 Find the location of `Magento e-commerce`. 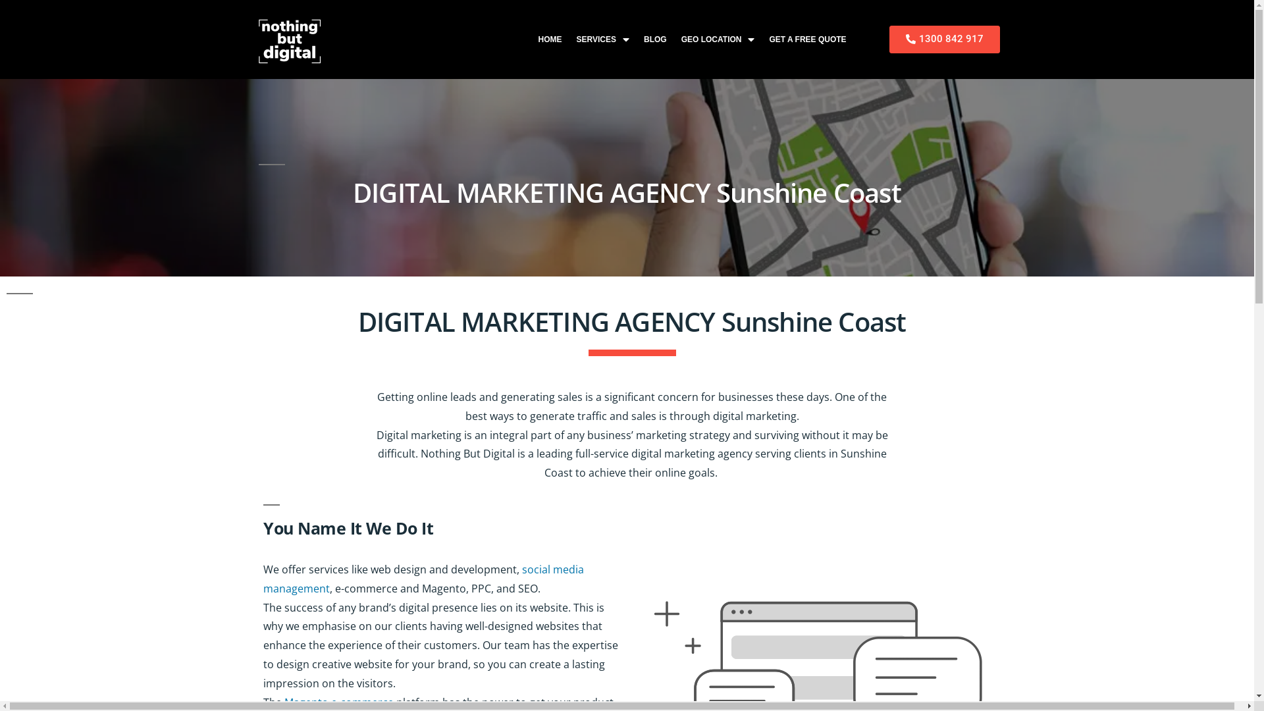

Magento e-commerce is located at coordinates (339, 702).